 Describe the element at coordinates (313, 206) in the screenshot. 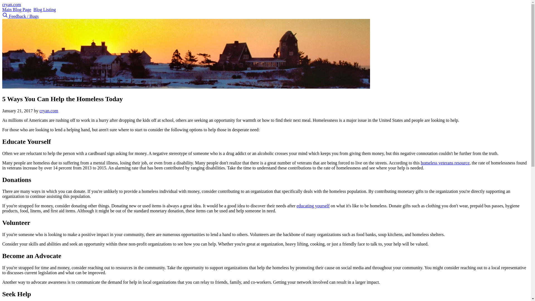

I see `educating yourself` at that location.